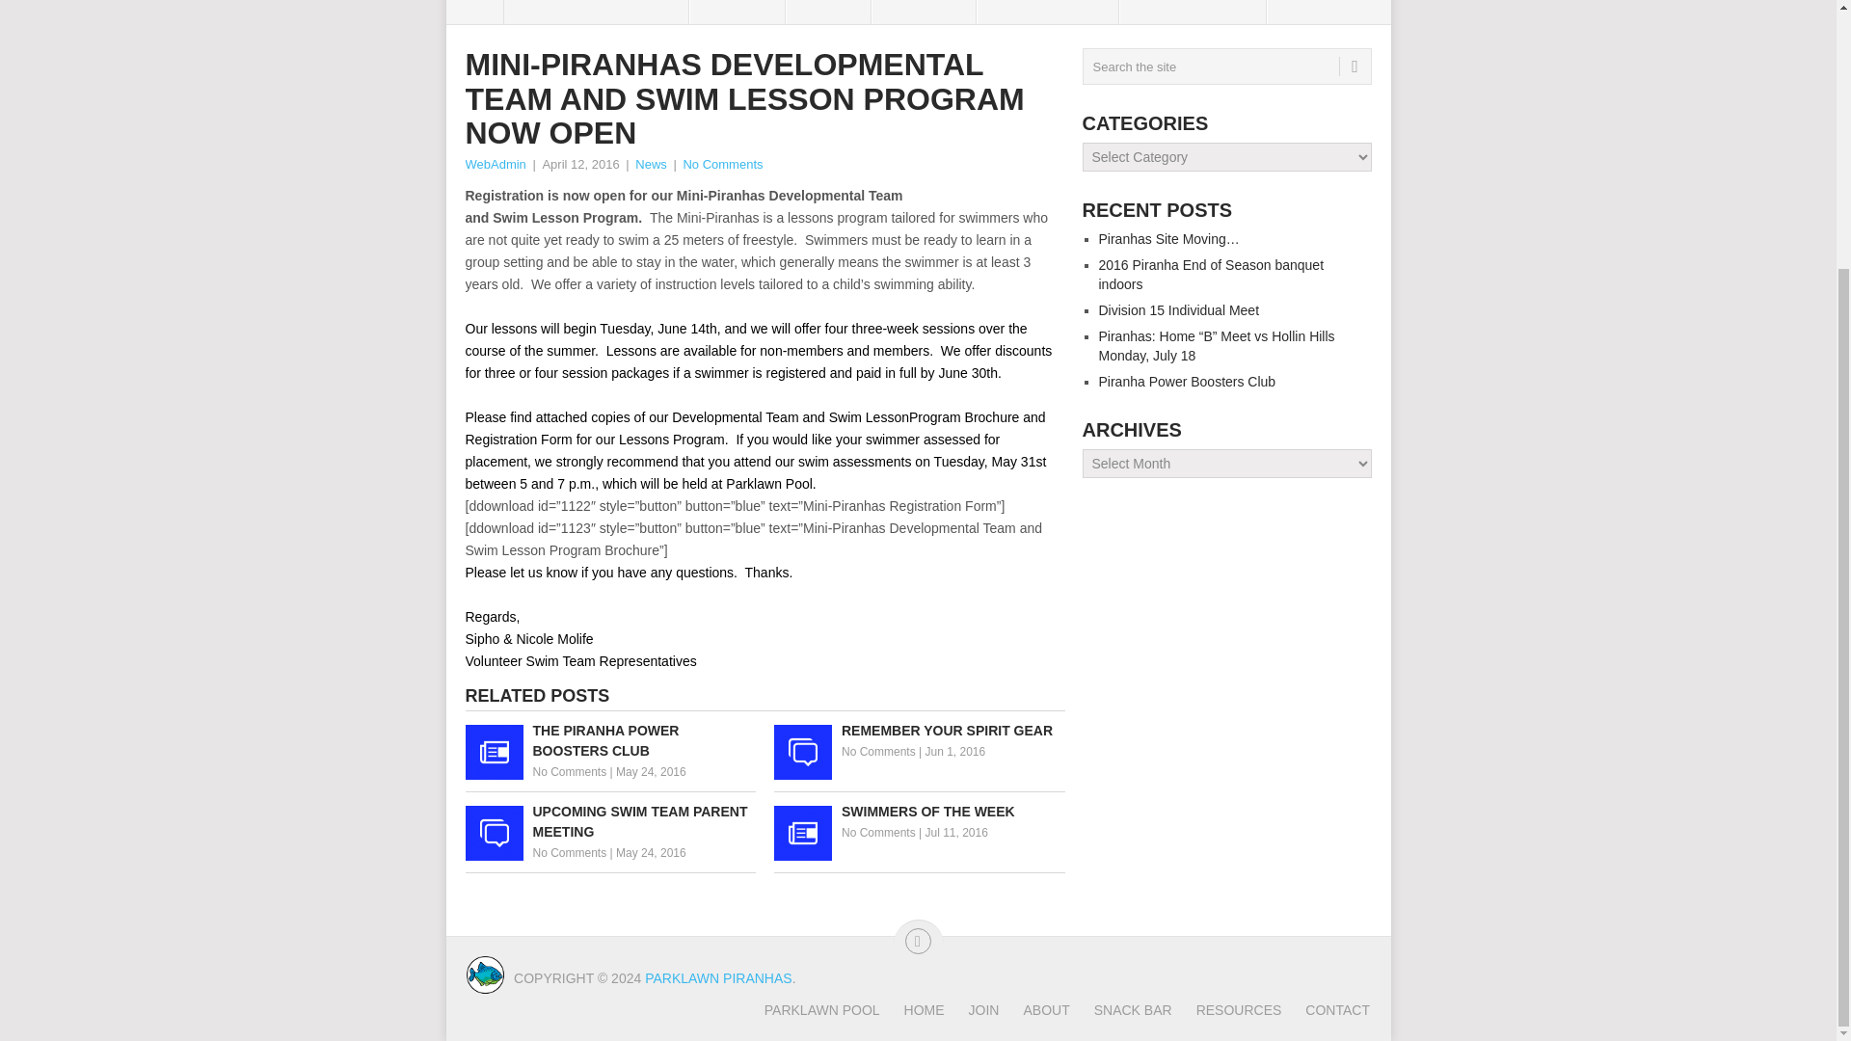  What do you see at coordinates (737, 12) in the screenshot?
I see `HOME` at bounding box center [737, 12].